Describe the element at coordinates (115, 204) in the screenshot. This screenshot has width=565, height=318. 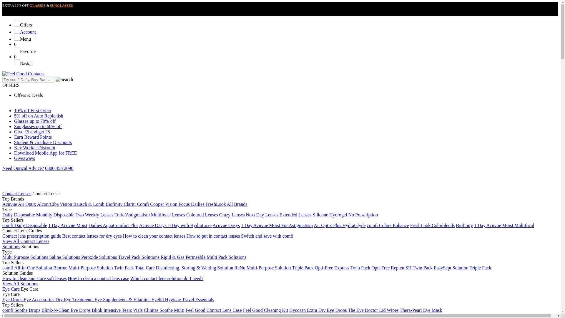
I see `Biofinity` at that location.